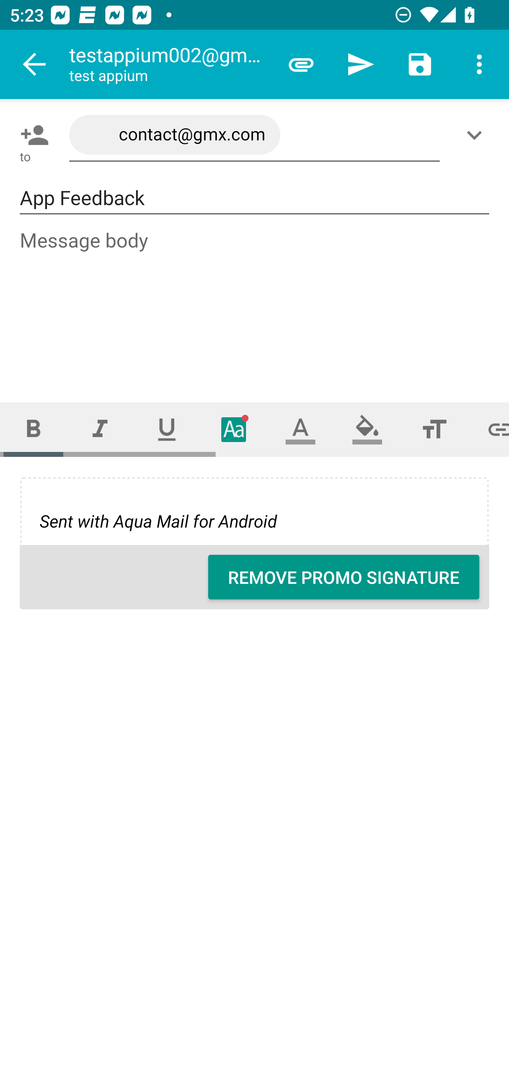 The height and width of the screenshot is (1075, 509). Describe the element at coordinates (367, 429) in the screenshot. I see `Fill color` at that location.